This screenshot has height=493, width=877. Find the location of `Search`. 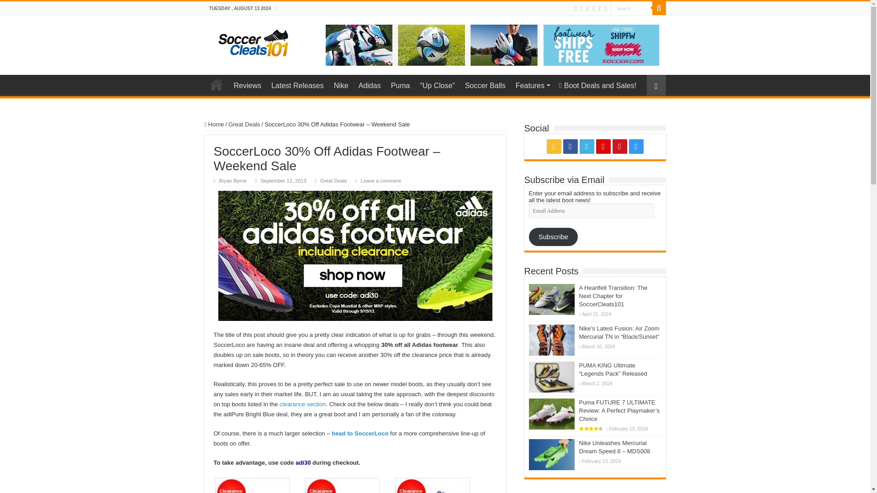

Search is located at coordinates (632, 8).